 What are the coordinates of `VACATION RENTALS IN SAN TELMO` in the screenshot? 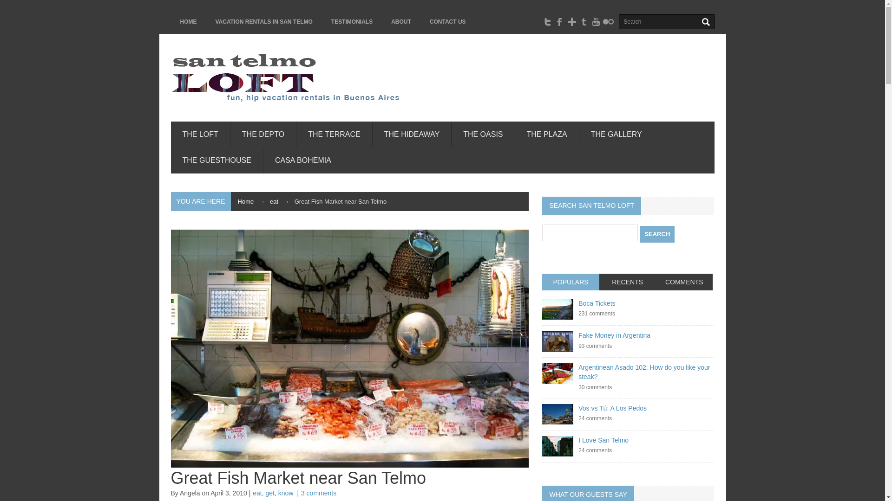 It's located at (264, 21).